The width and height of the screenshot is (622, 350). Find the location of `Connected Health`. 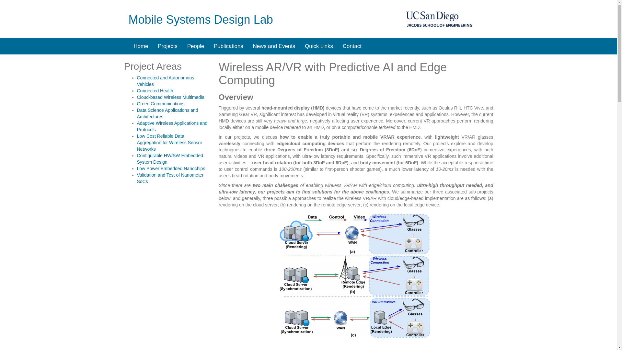

Connected Health is located at coordinates (155, 91).